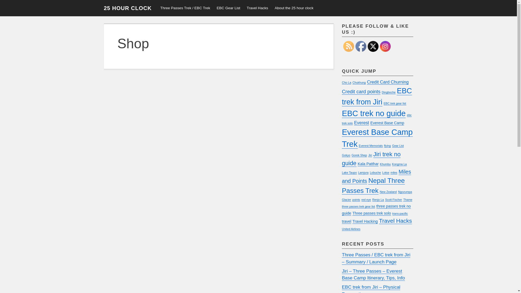 This screenshot has height=293, width=521. Describe the element at coordinates (385, 164) in the screenshot. I see `Khumbu` at that location.